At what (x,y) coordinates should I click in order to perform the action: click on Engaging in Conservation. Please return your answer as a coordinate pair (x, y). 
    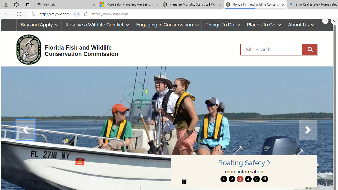
    Looking at the image, I should click on (167, 25).